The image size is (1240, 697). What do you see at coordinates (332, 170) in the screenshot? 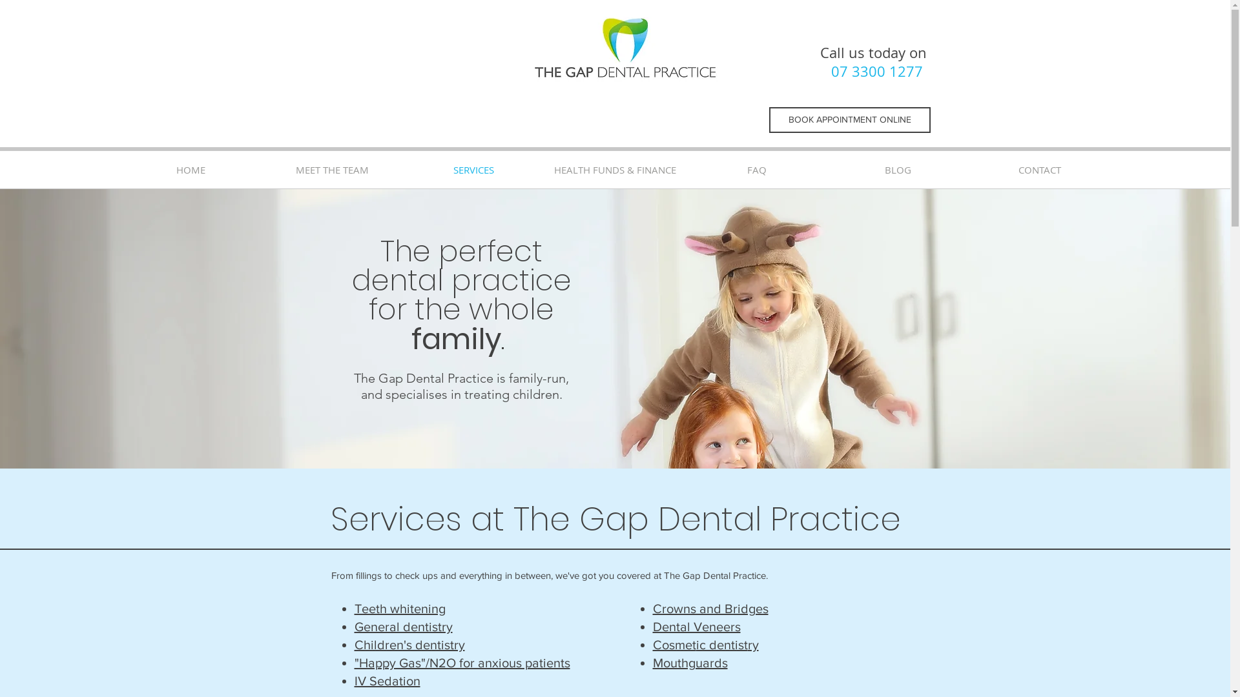
I see `MEET THE TEAM` at bounding box center [332, 170].